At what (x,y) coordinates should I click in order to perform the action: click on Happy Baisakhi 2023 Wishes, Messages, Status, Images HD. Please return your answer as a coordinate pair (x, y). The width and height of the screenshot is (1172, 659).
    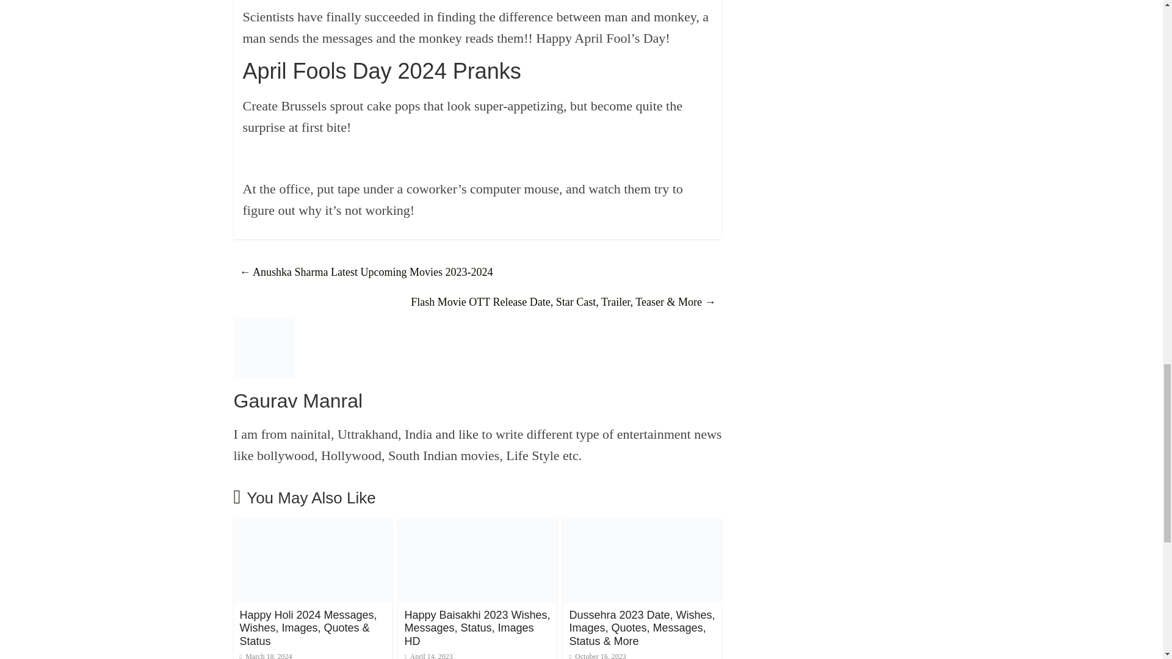
    Looking at the image, I should click on (477, 627).